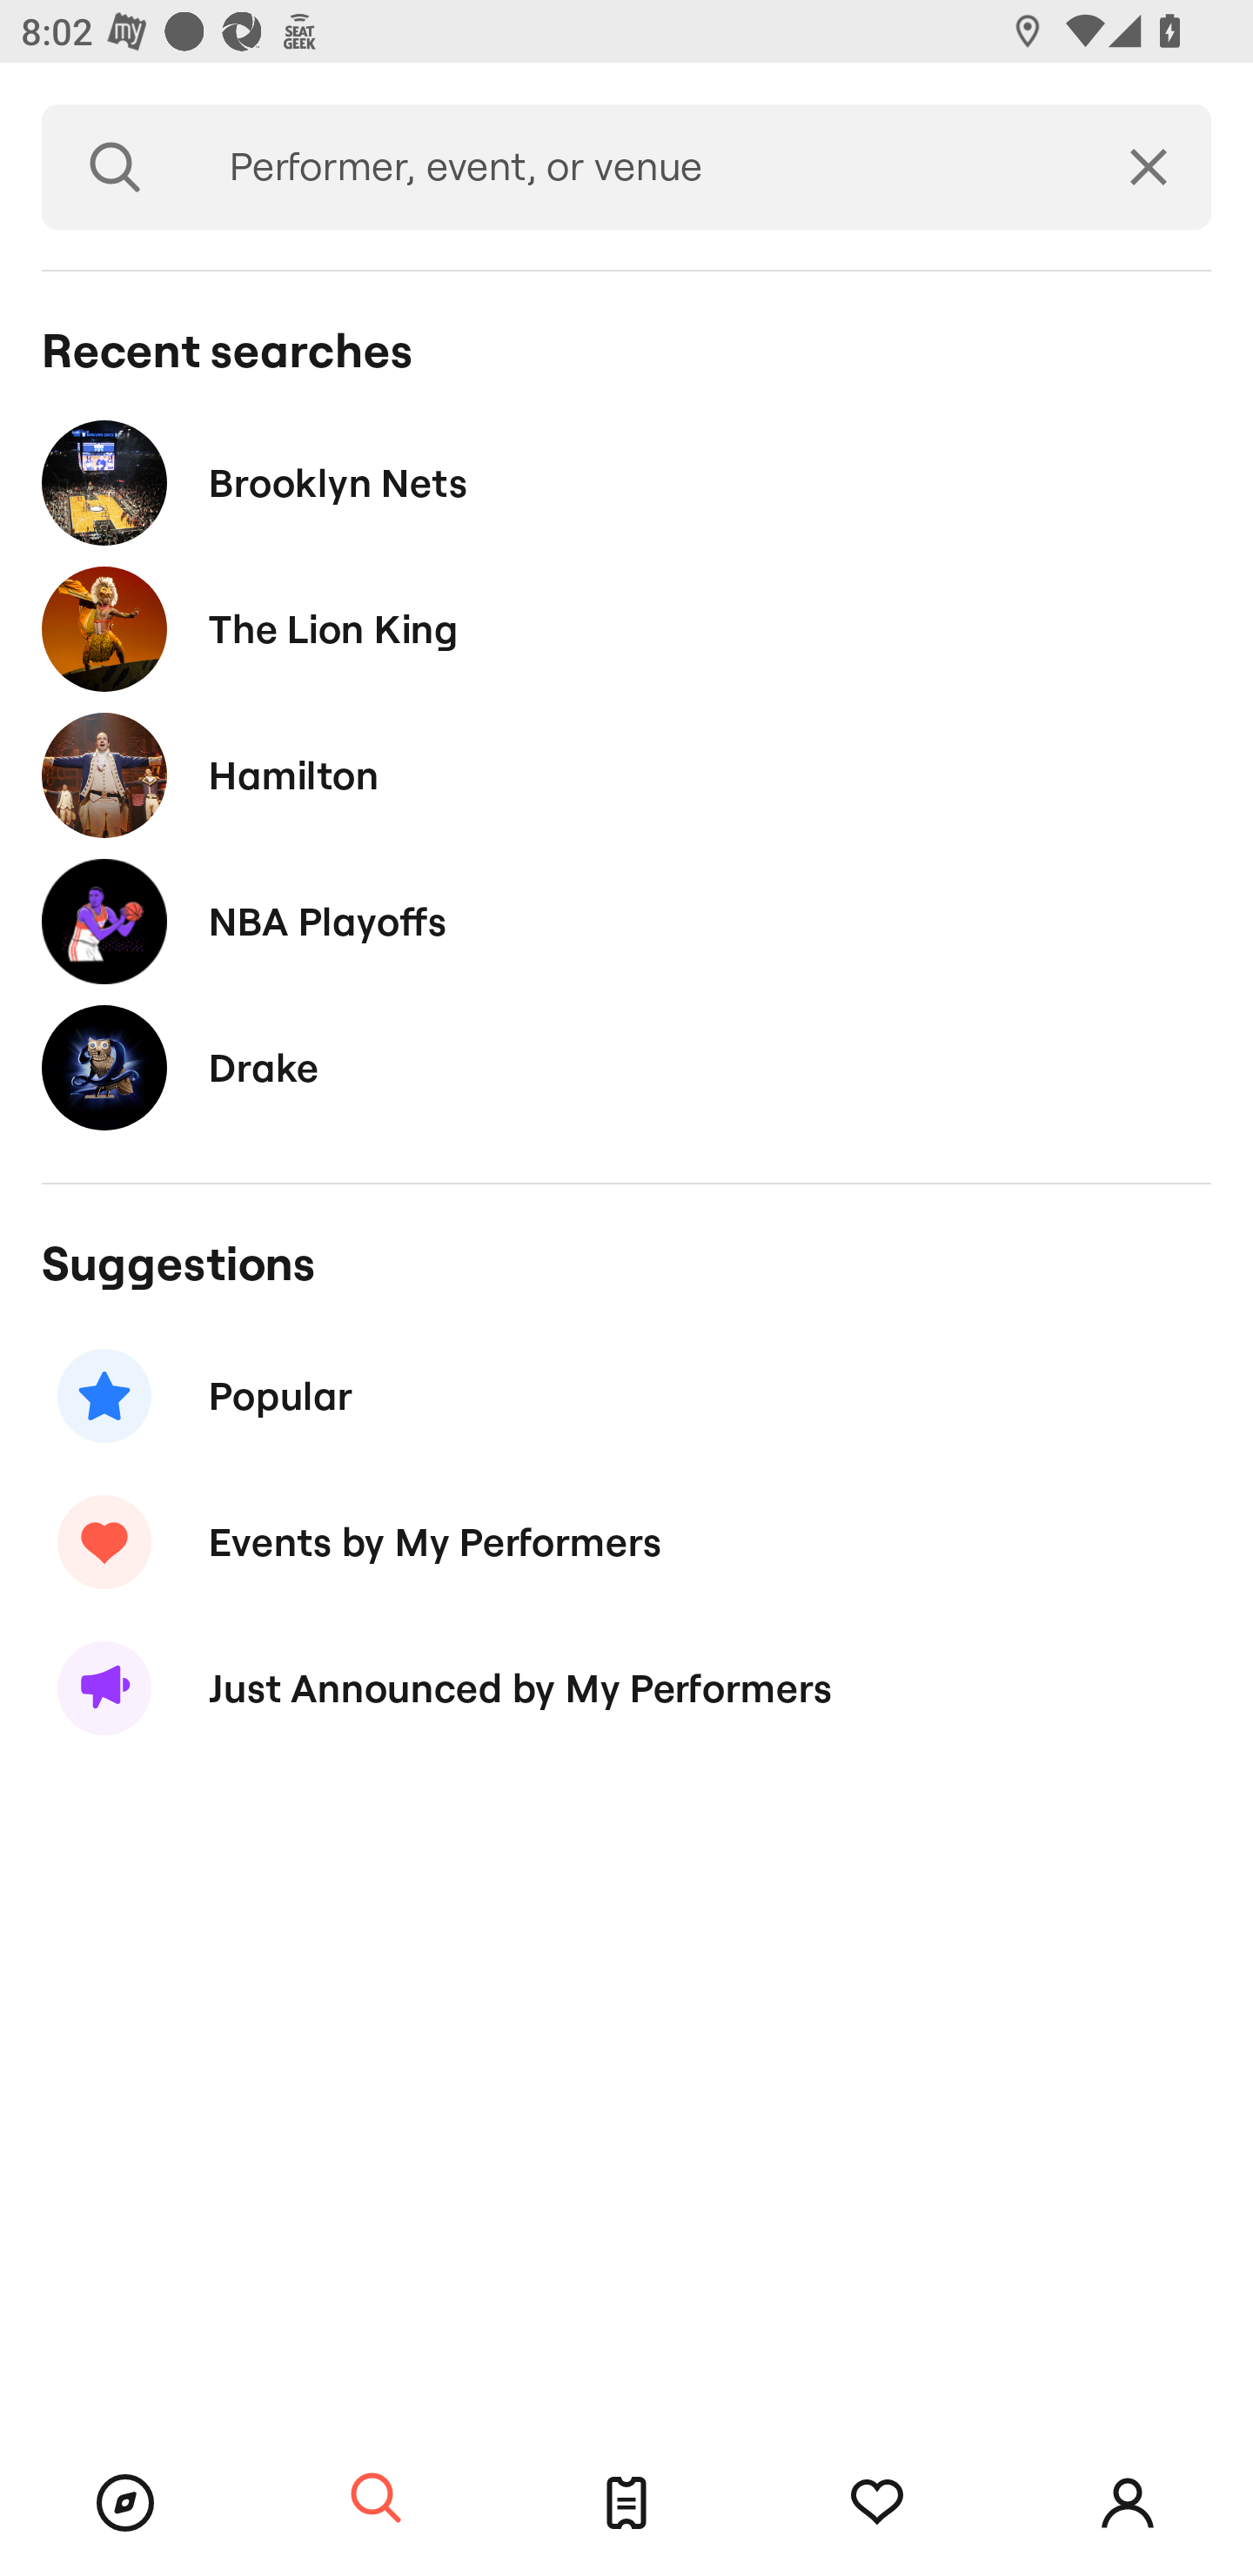 The height and width of the screenshot is (2576, 1253). Describe the element at coordinates (626, 2503) in the screenshot. I see `Tickets` at that location.